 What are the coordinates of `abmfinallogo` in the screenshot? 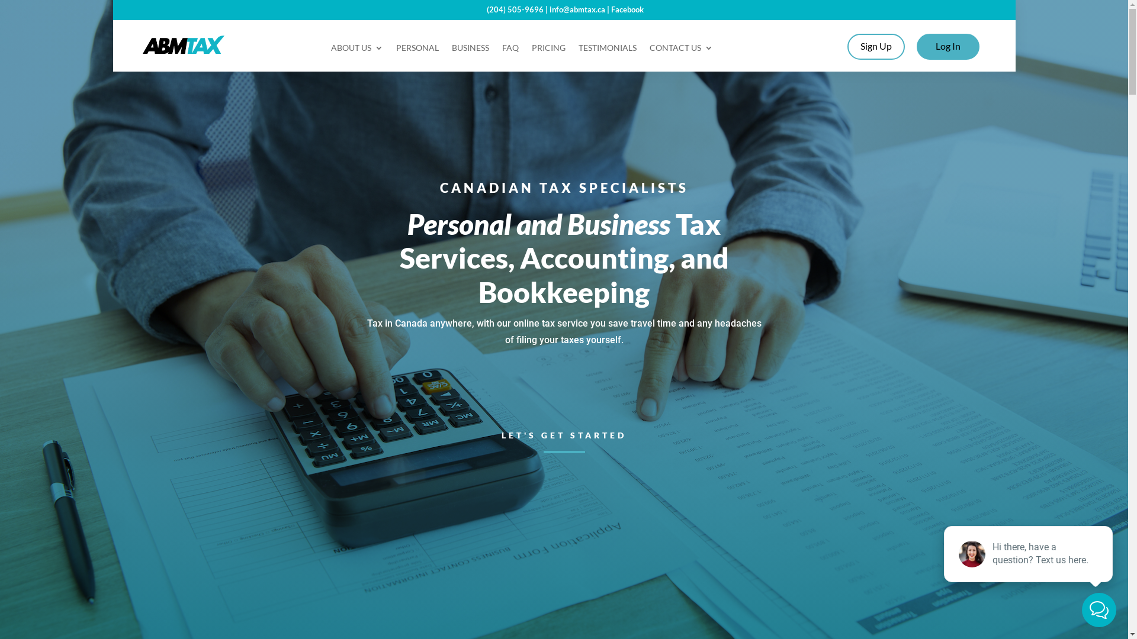 It's located at (184, 45).